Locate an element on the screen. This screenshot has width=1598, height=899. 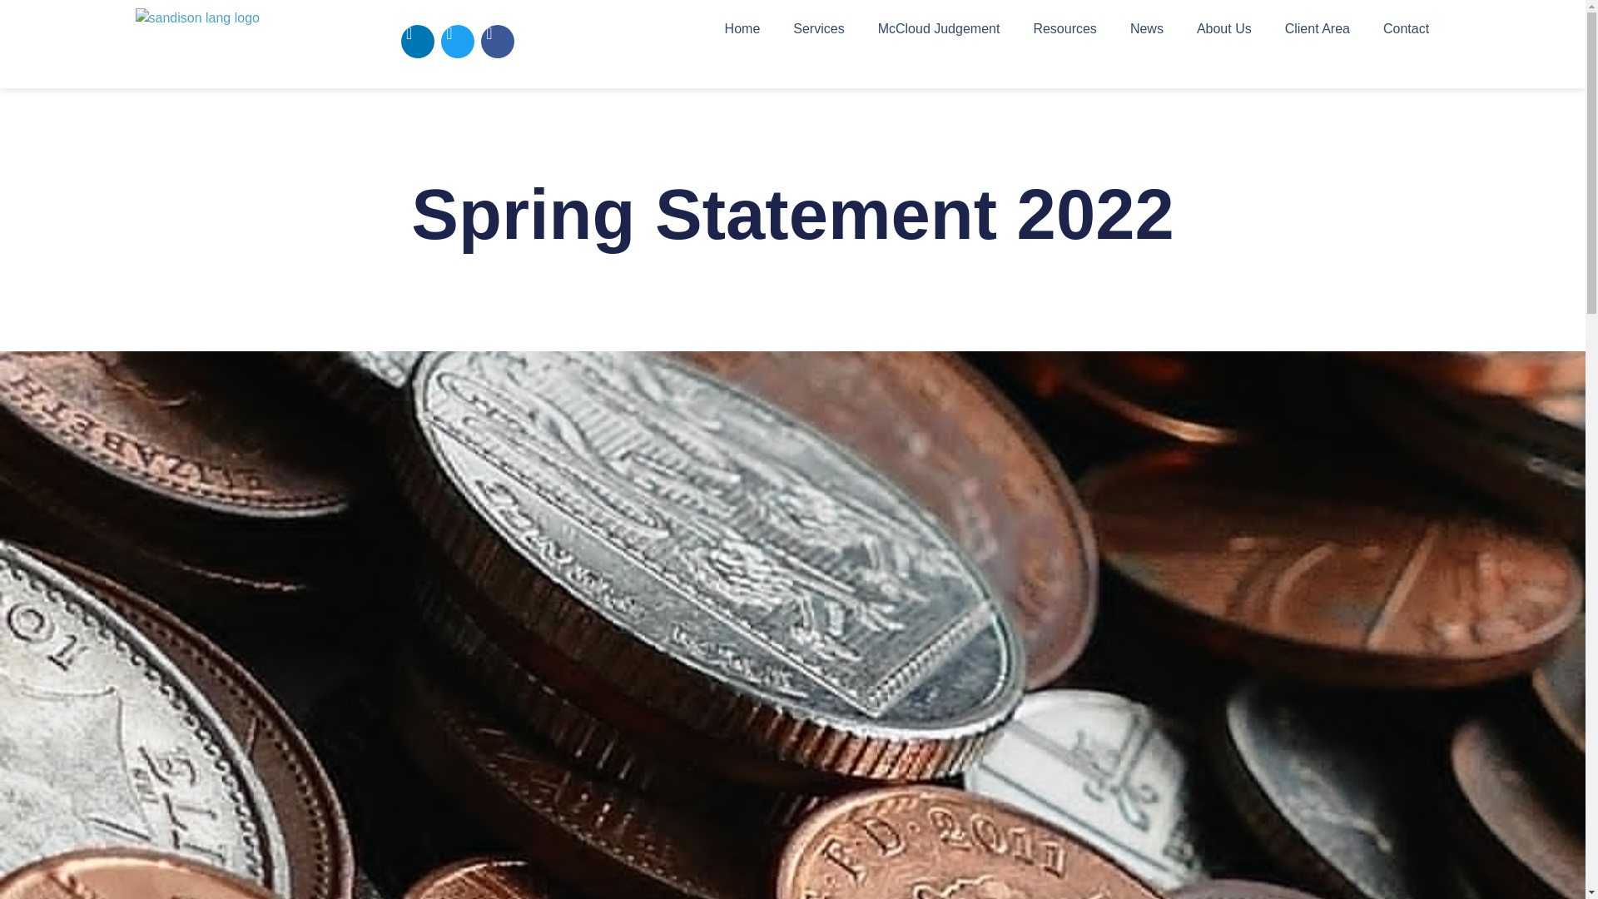
Client Area is located at coordinates (1317, 28).